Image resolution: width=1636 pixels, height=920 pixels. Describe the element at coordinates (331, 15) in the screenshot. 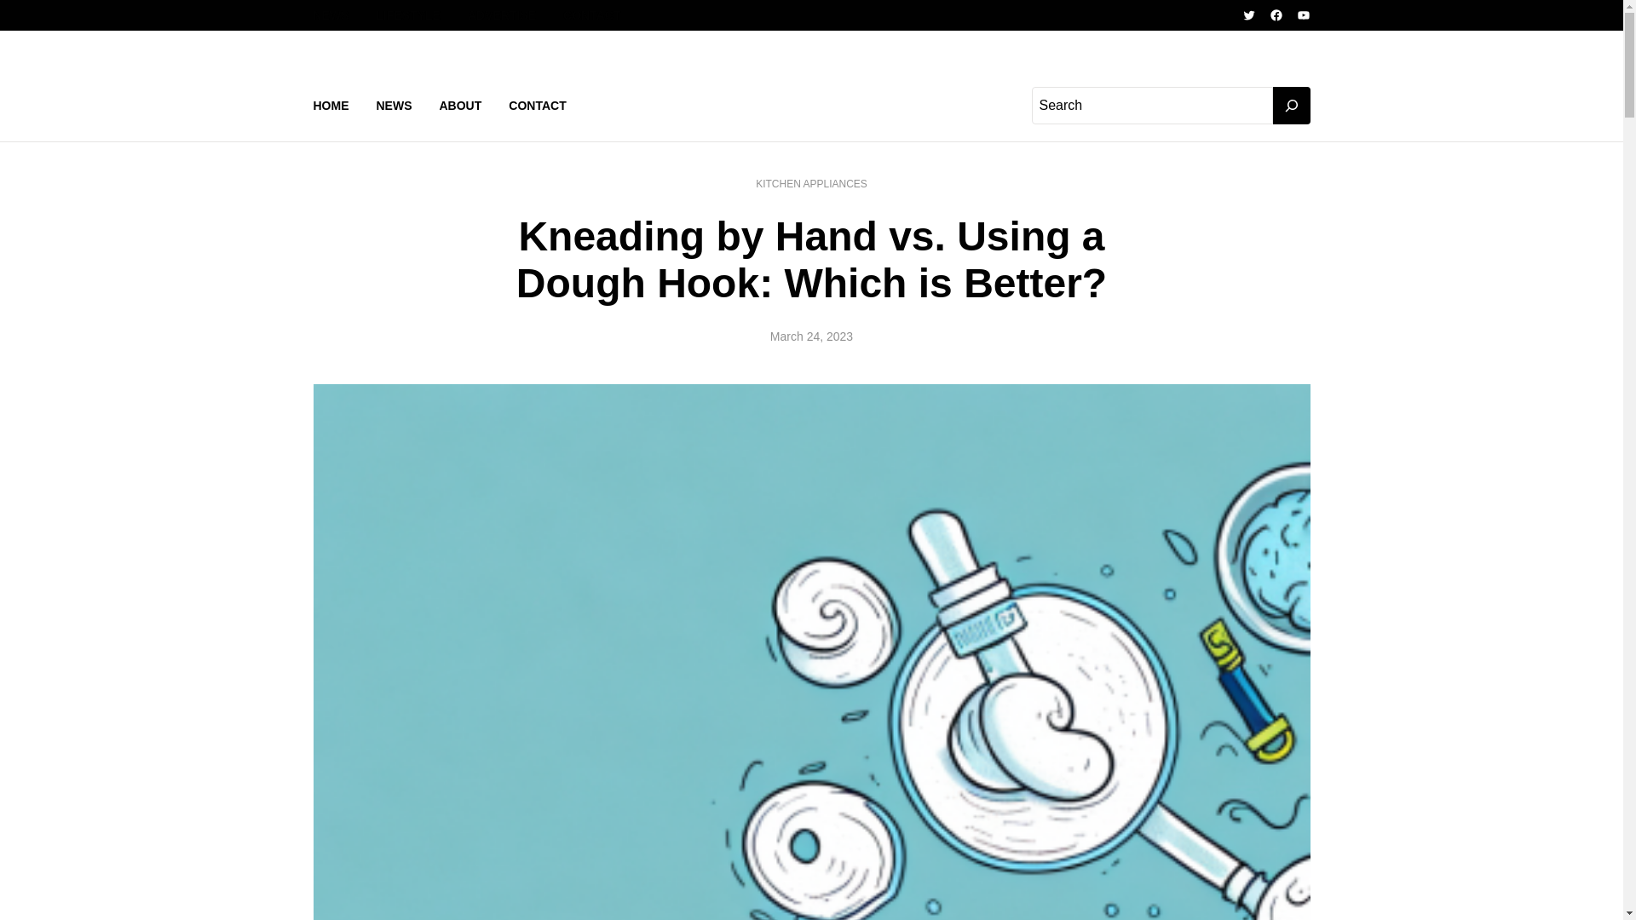

I see `NEWS` at that location.